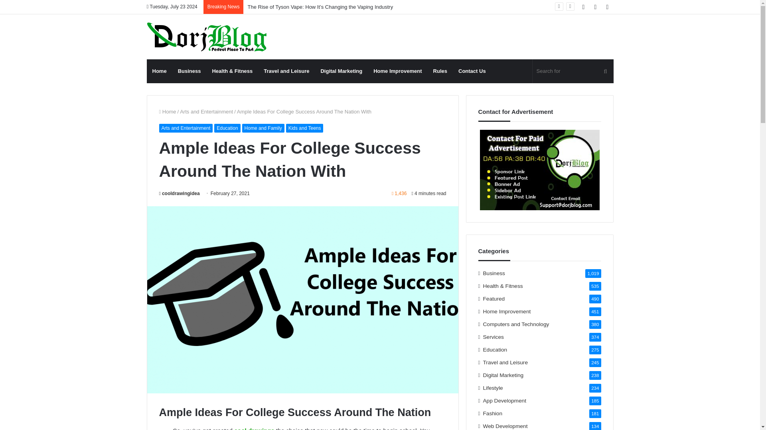  I want to click on Home and Family, so click(263, 128).